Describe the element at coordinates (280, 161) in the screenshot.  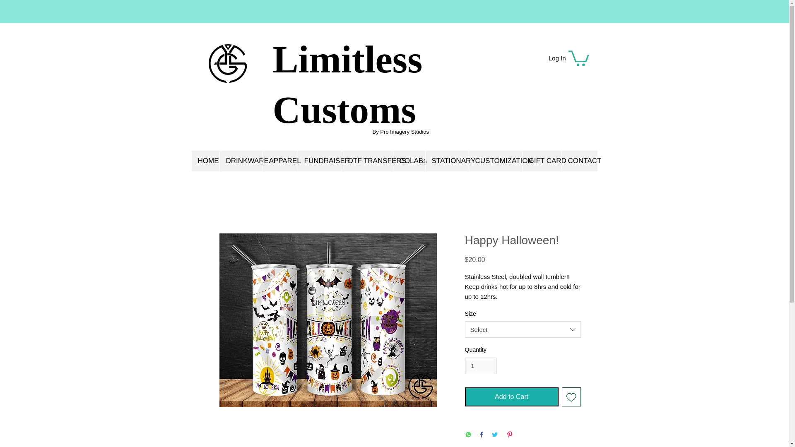
I see `APPAREL` at that location.